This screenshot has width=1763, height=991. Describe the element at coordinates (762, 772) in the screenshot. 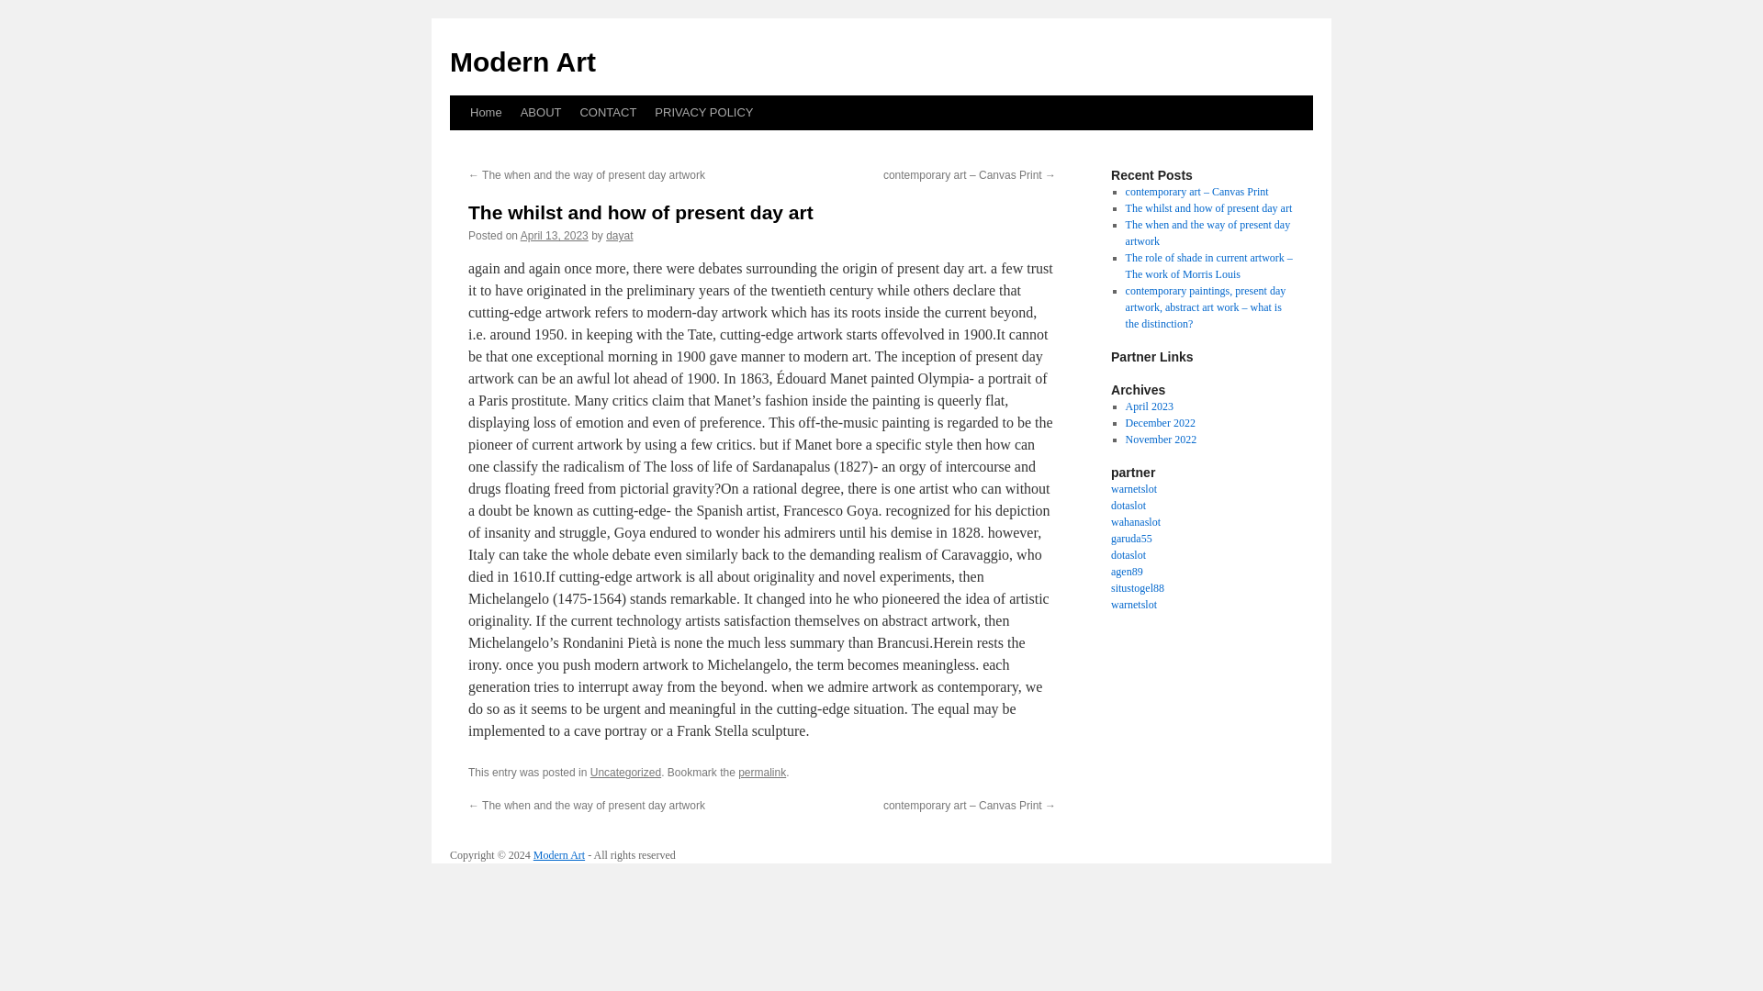

I see `permalink` at that location.